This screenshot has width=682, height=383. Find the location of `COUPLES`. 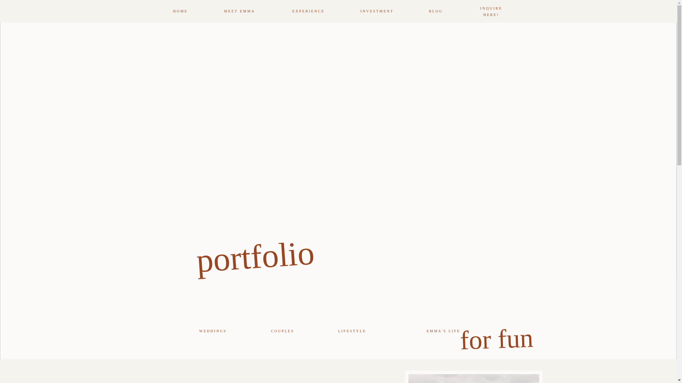

COUPLES is located at coordinates (283, 330).